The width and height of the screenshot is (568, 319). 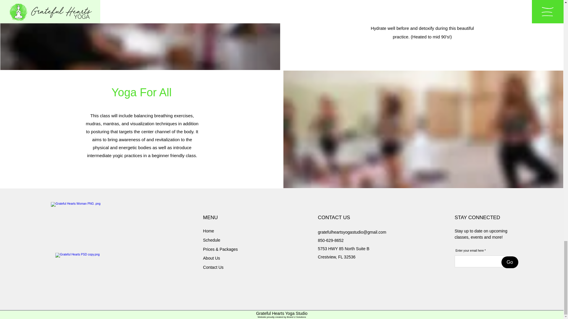 What do you see at coordinates (330, 240) in the screenshot?
I see `850-629-8652` at bounding box center [330, 240].